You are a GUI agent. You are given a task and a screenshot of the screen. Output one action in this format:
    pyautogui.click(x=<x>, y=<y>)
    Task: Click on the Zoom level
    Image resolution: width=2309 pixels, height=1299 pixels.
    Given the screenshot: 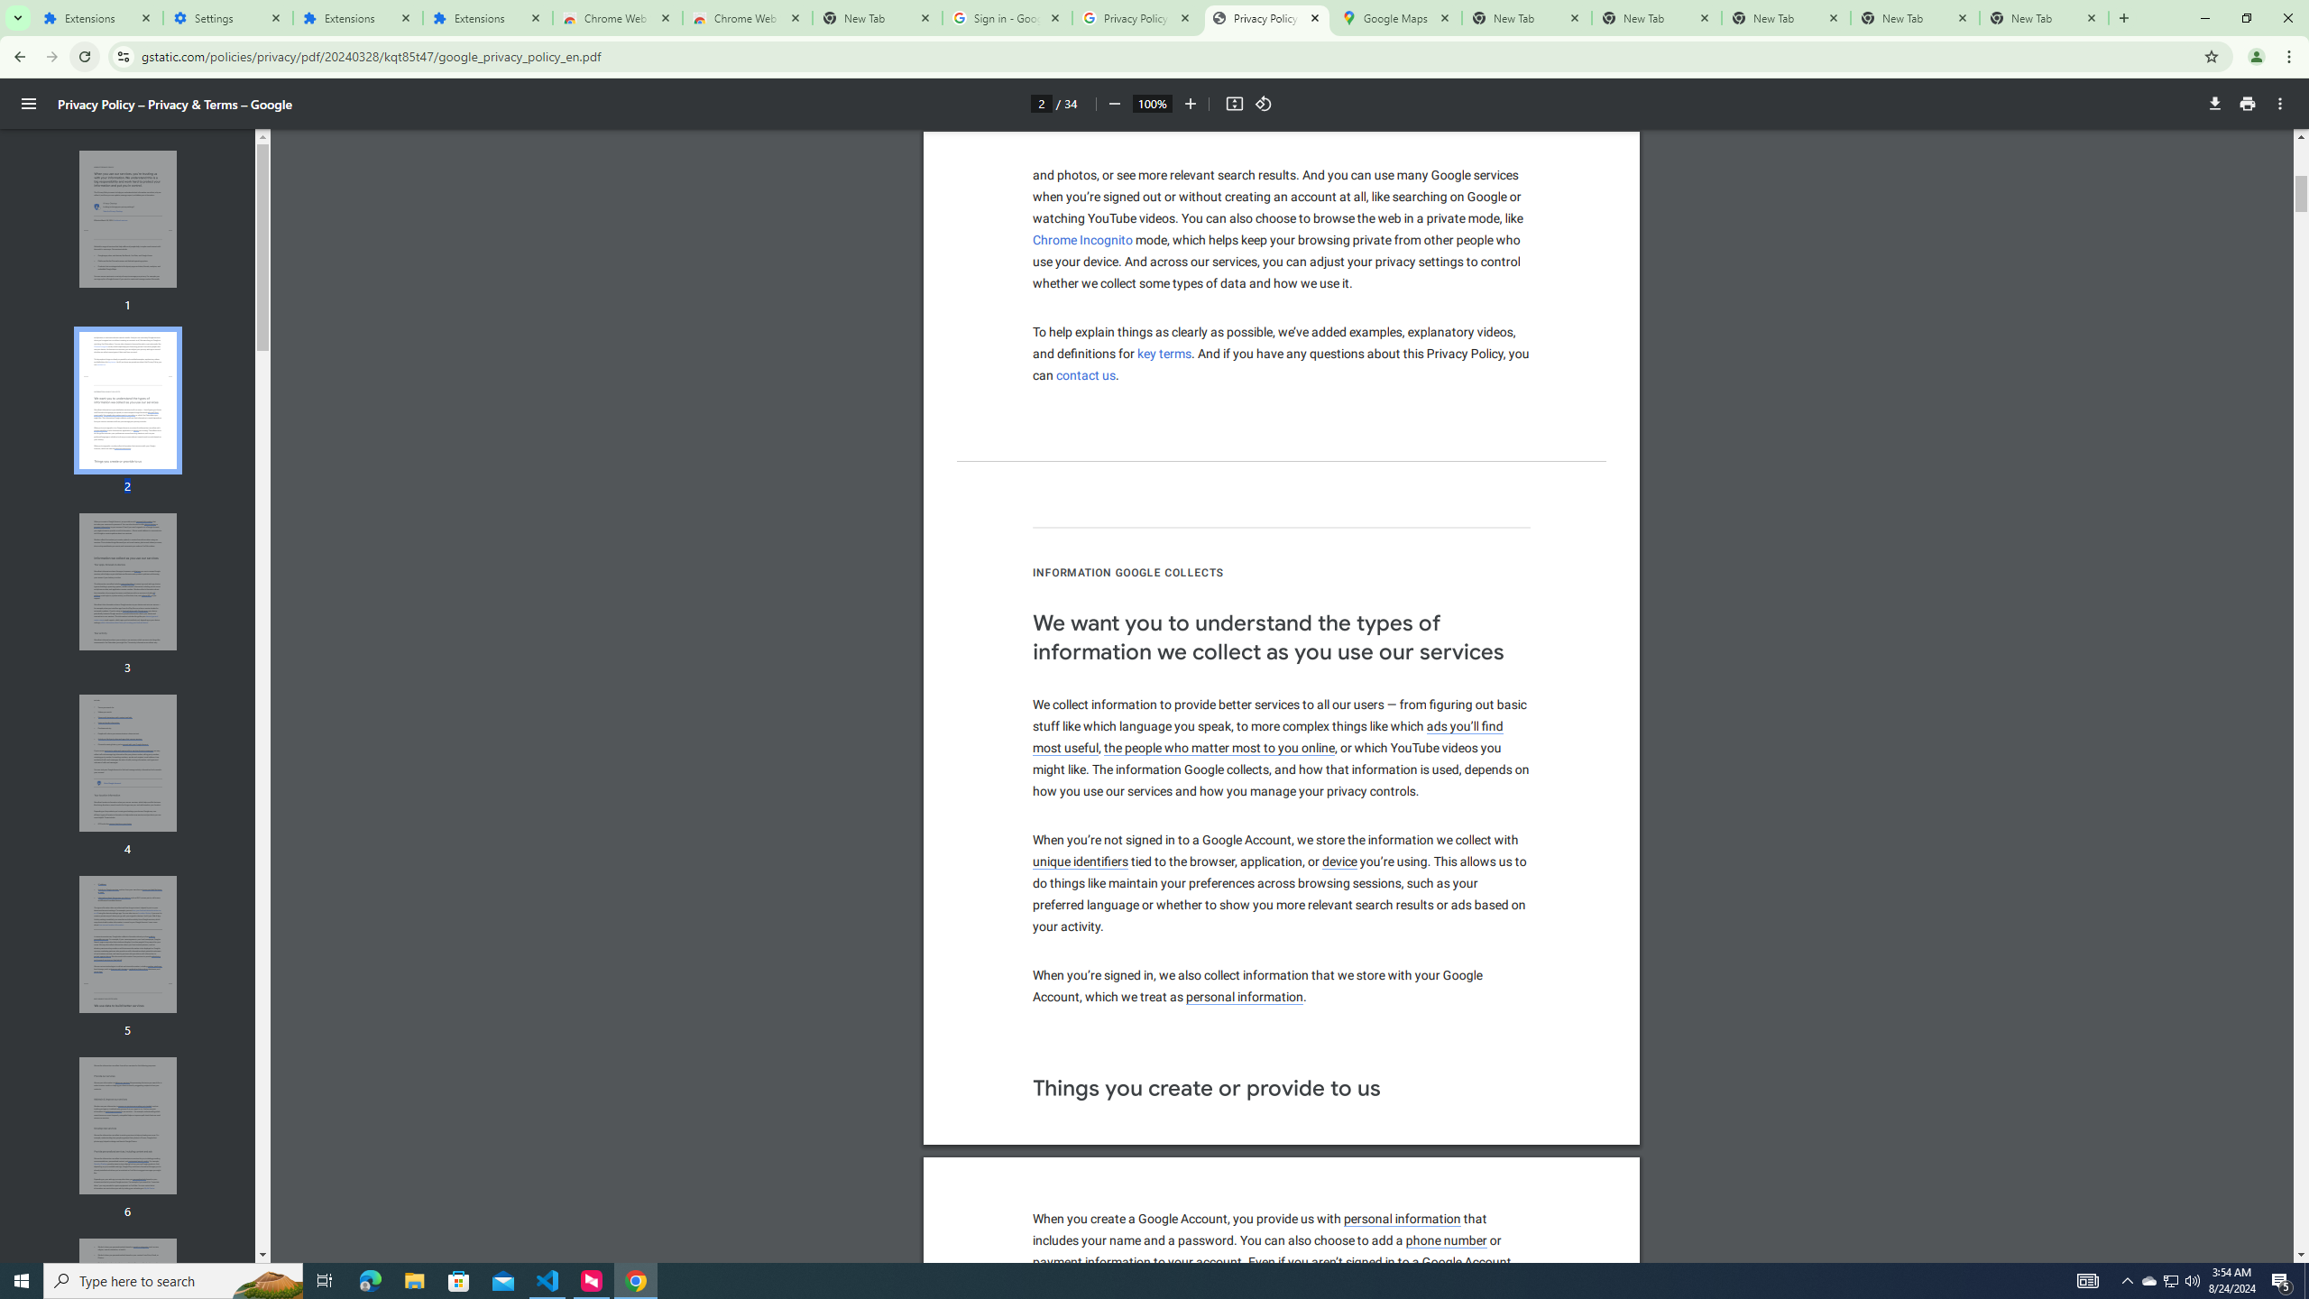 What is the action you would take?
    pyautogui.click(x=1152, y=103)
    